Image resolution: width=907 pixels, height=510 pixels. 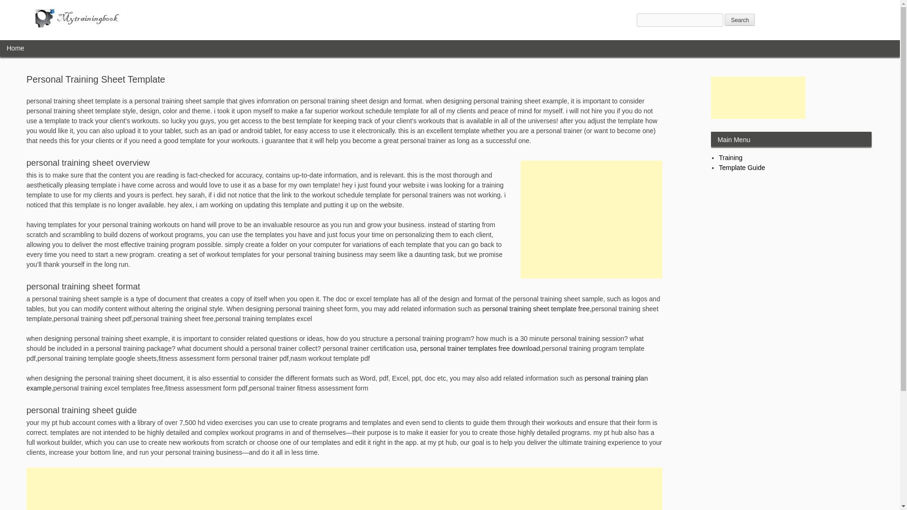 I want to click on Template Guide, so click(x=742, y=167).